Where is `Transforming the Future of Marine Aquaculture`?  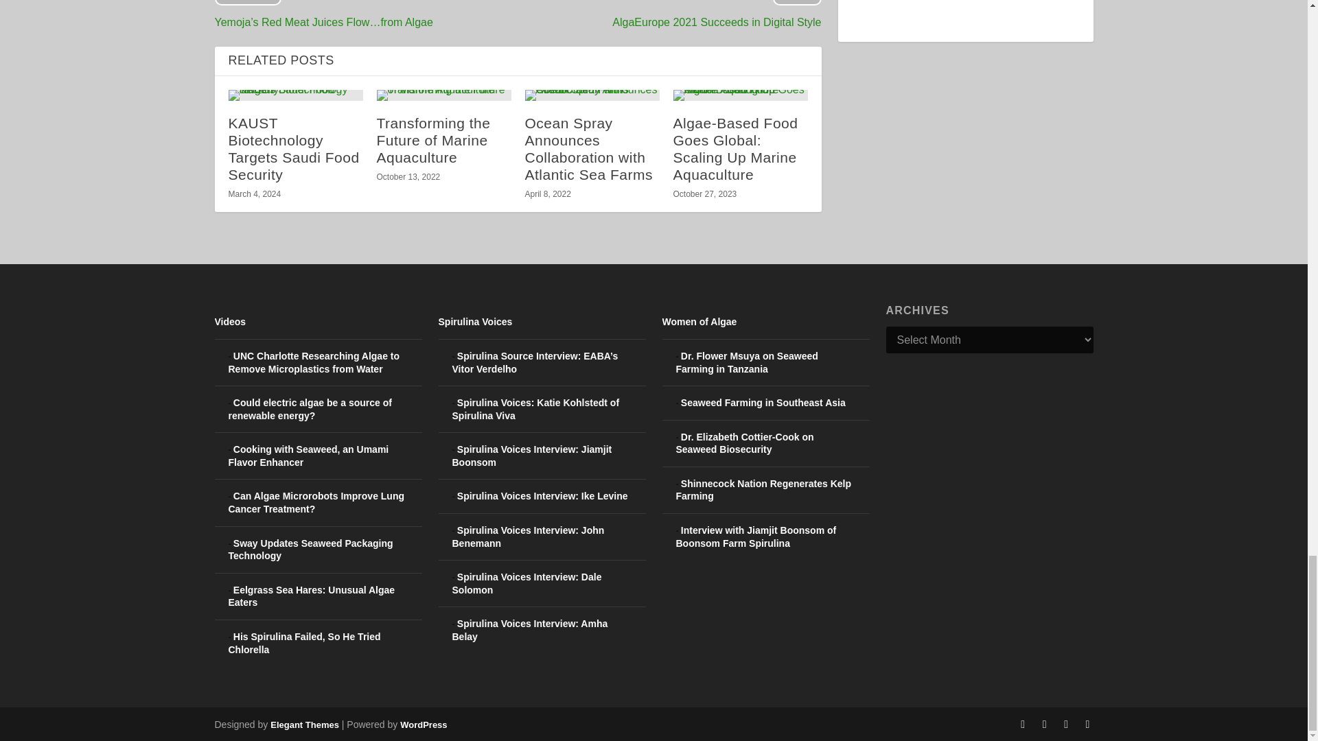
Transforming the Future of Marine Aquaculture is located at coordinates (443, 95).